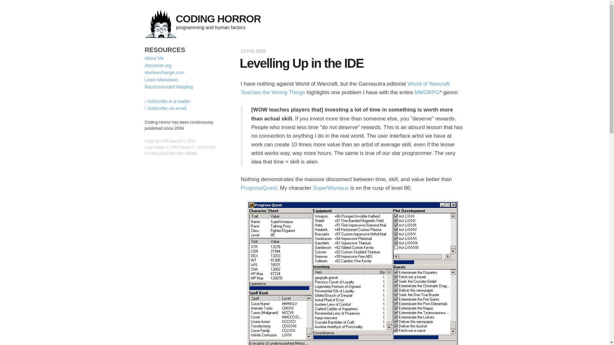 The image size is (614, 345). What do you see at coordinates (258, 188) in the screenshot?
I see `ProgressQuest` at bounding box center [258, 188].